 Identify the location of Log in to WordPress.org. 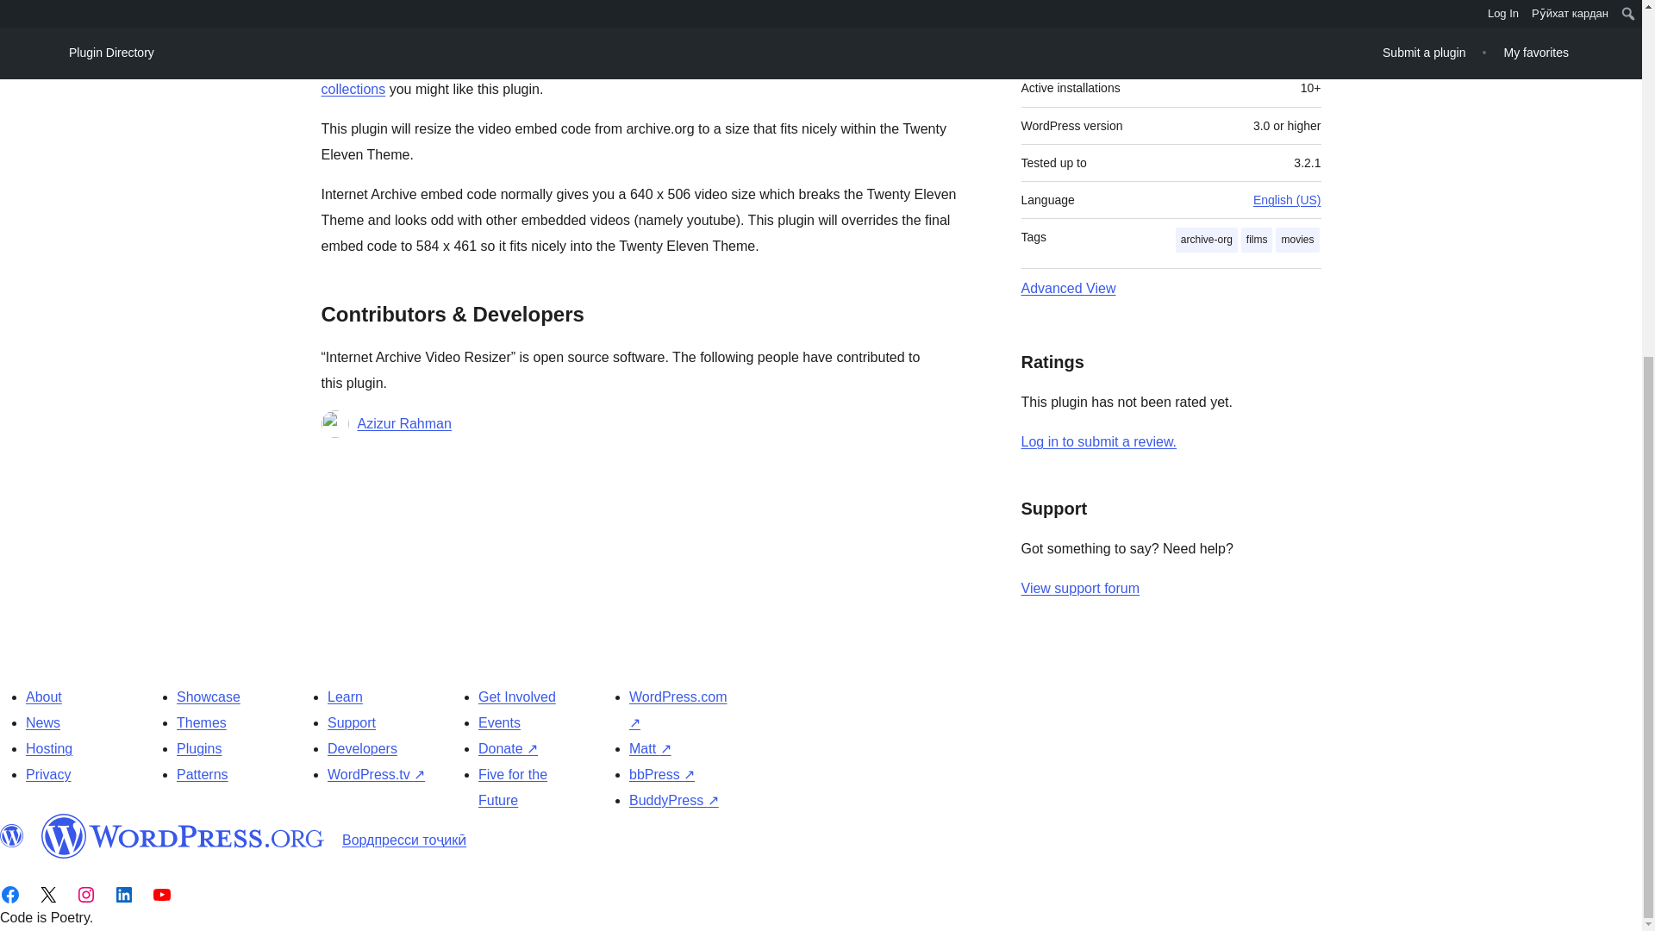
(1098, 441).